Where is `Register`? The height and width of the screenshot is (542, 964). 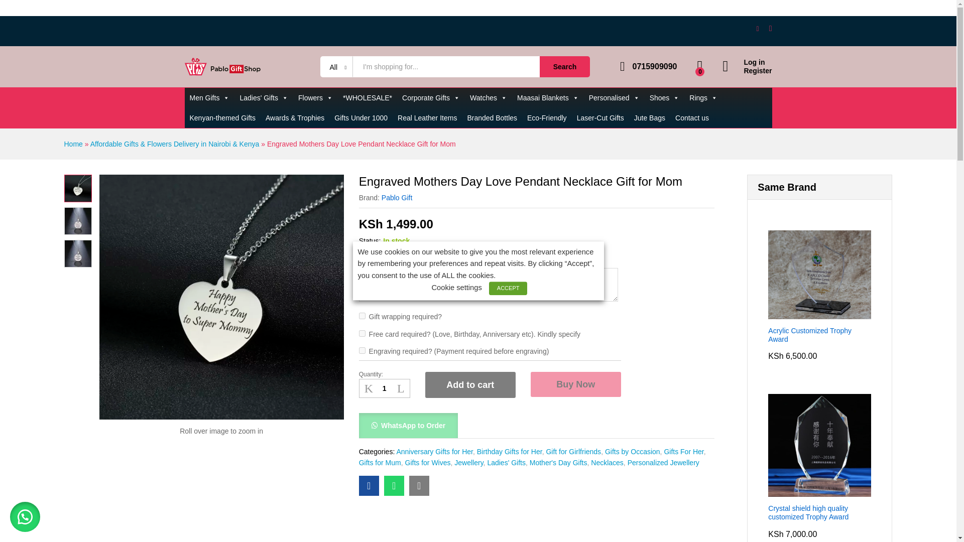
Register is located at coordinates (747, 71).